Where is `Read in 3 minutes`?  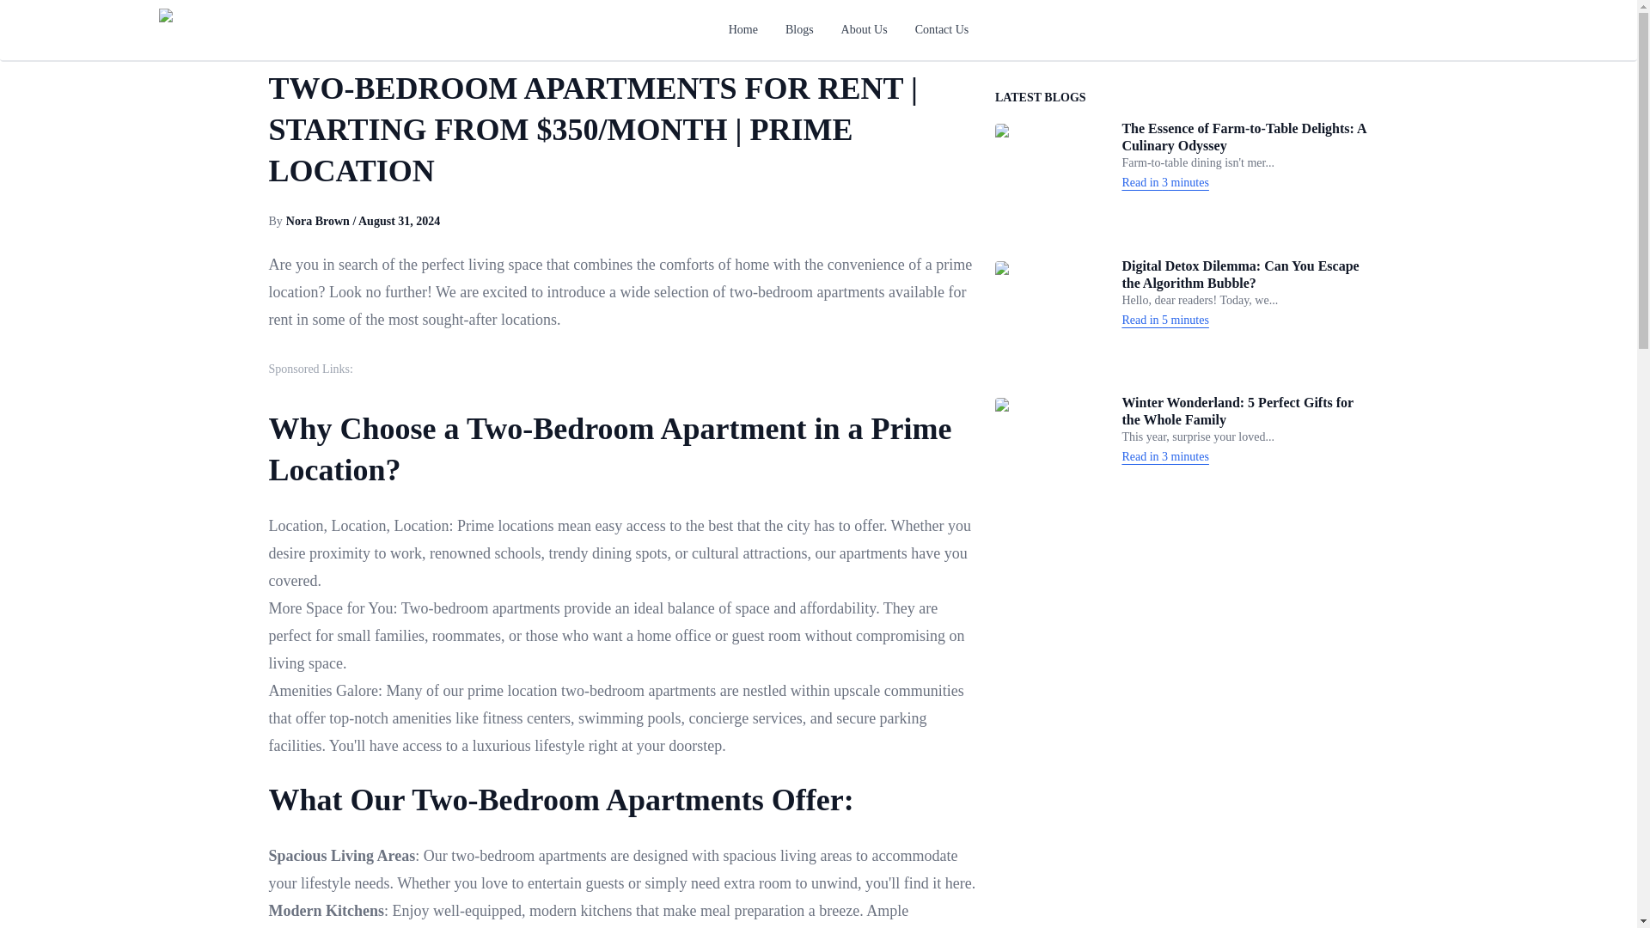 Read in 3 minutes is located at coordinates (1165, 457).